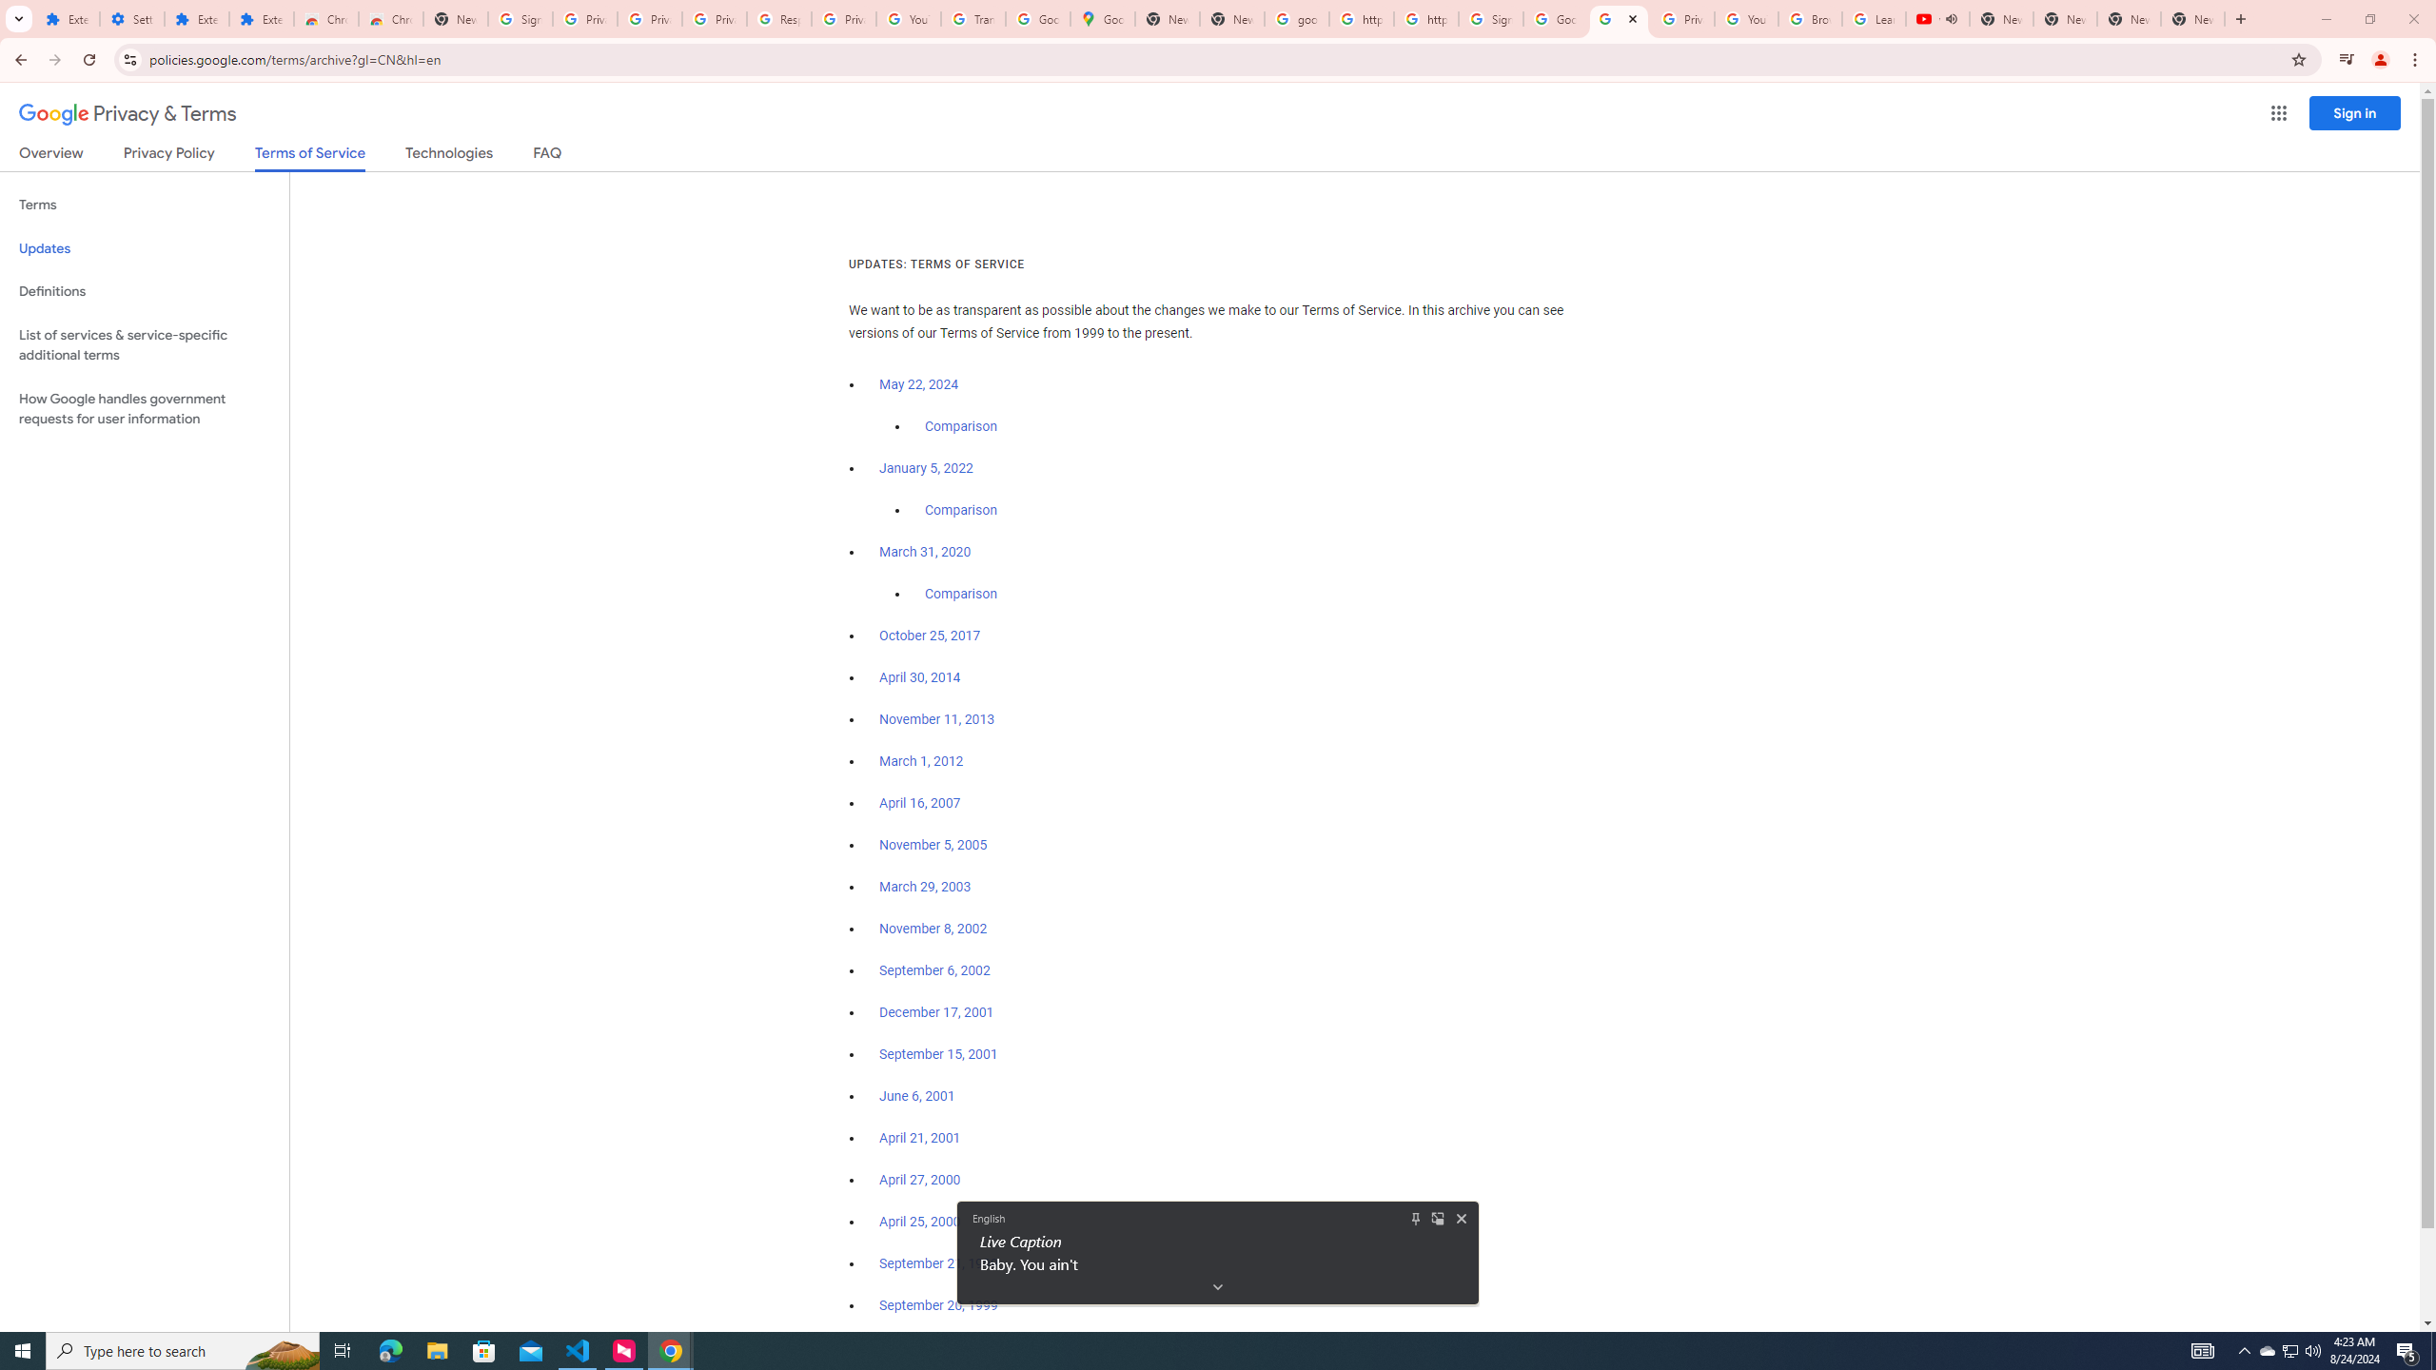  I want to click on January 5, 2022, so click(132, 19).